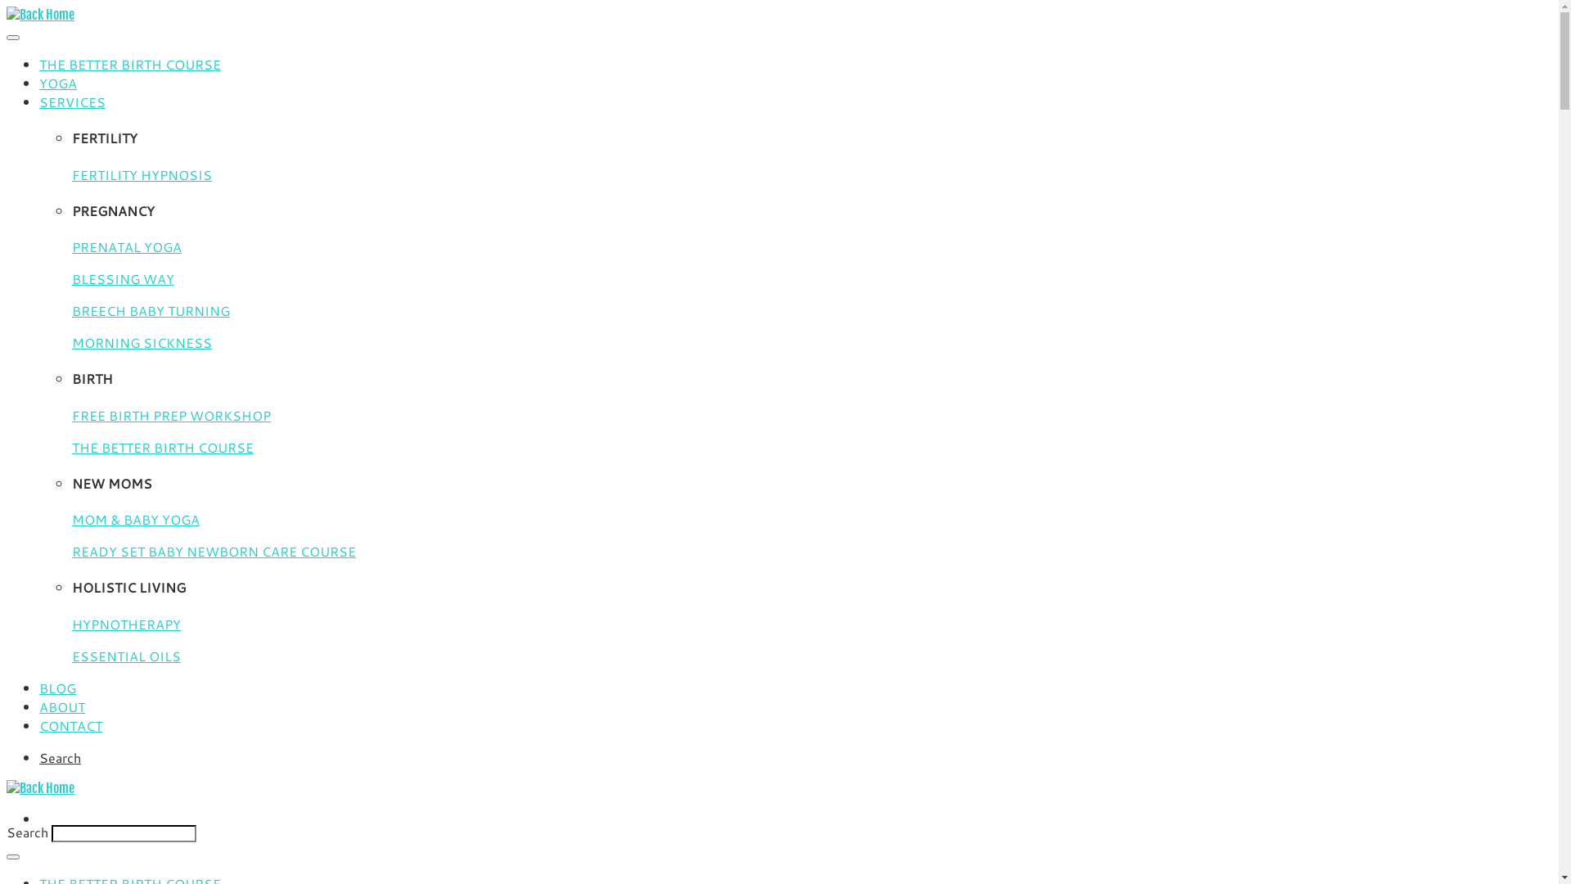 The width and height of the screenshot is (1571, 884). Describe the element at coordinates (41, 15) in the screenshot. I see `Birth Bliss | Birth Bliss` at that location.